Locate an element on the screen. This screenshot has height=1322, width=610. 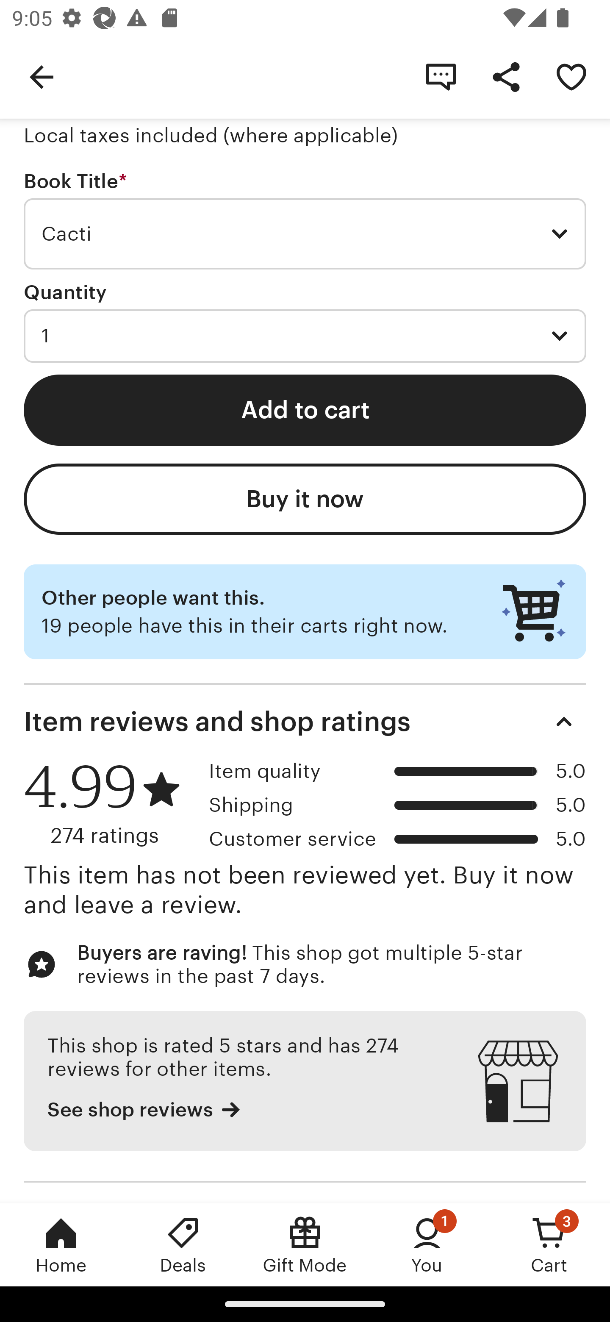
1 is located at coordinates (305, 336).